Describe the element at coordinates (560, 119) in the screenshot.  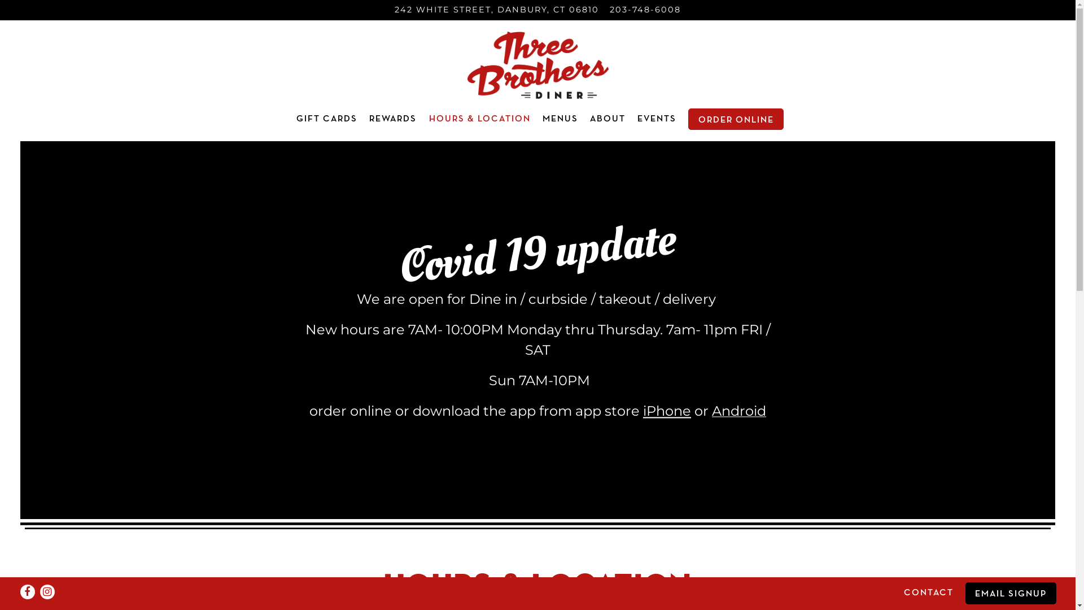
I see `MENUS` at that location.